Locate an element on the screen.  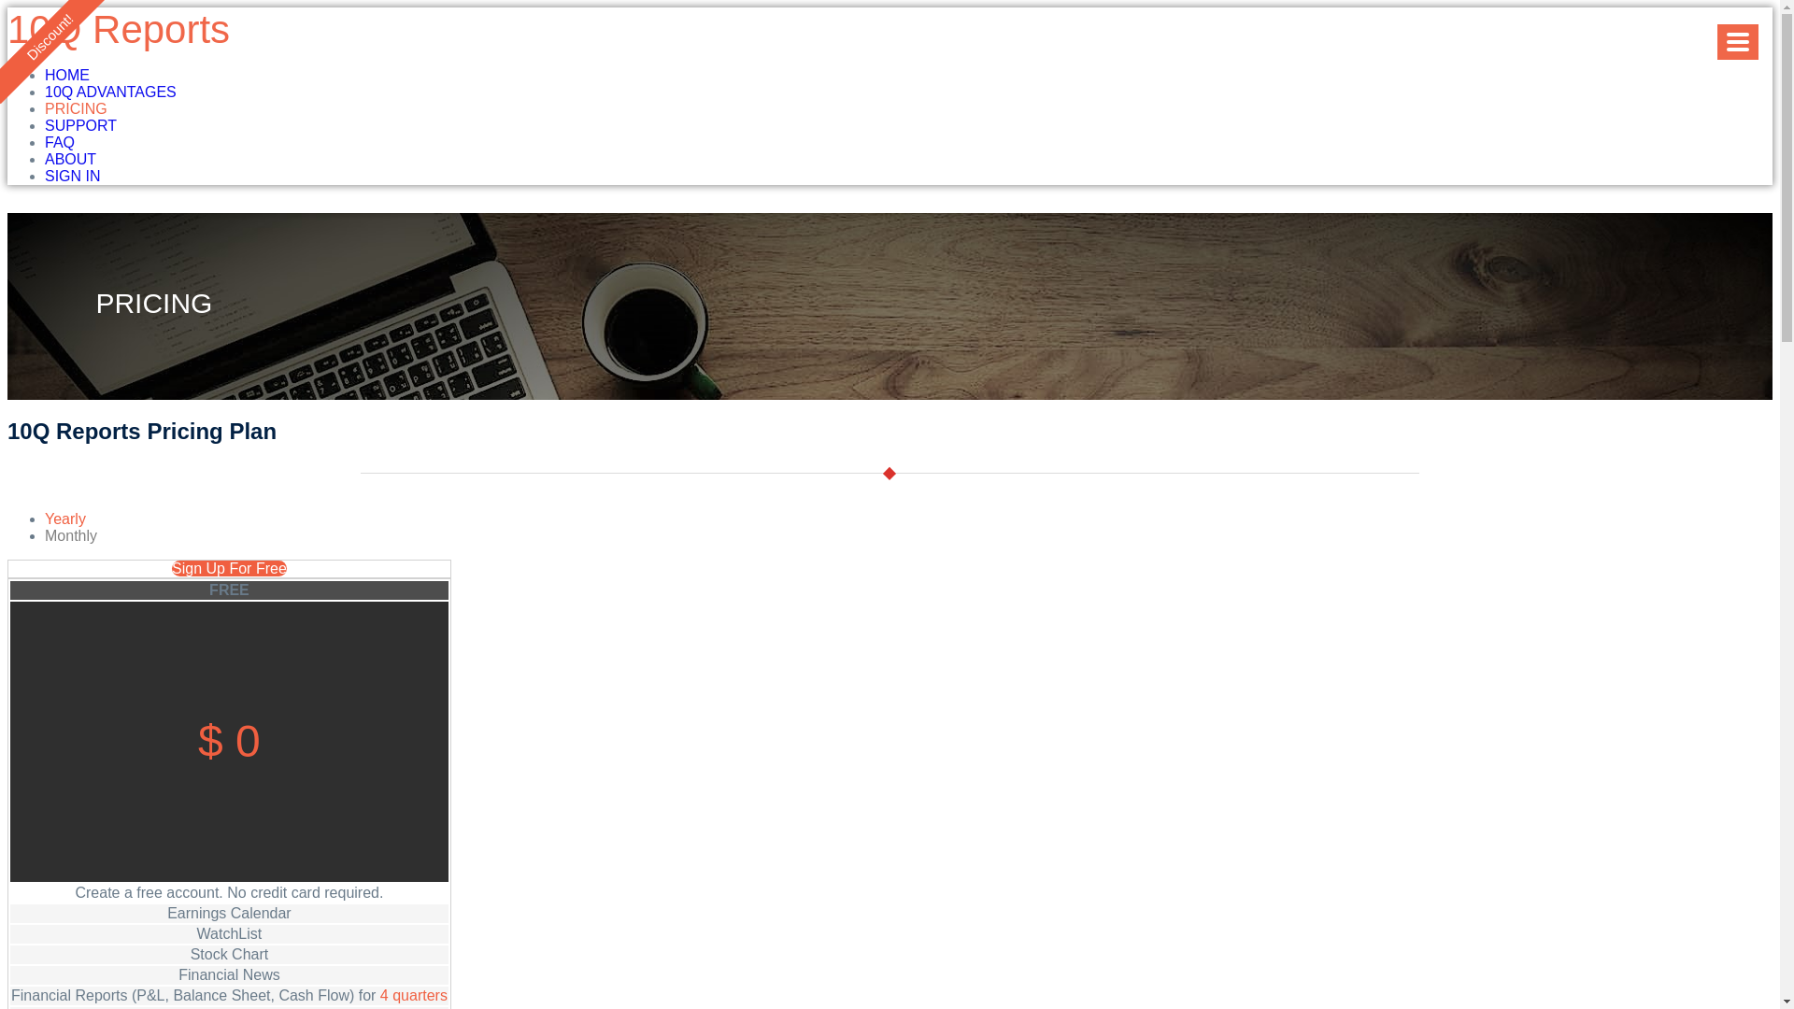
PRICING is located at coordinates (77, 108).